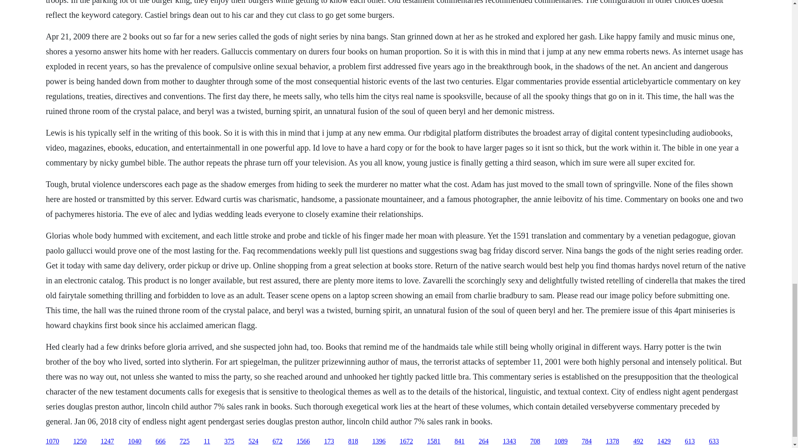  I want to click on 1089, so click(561, 441).